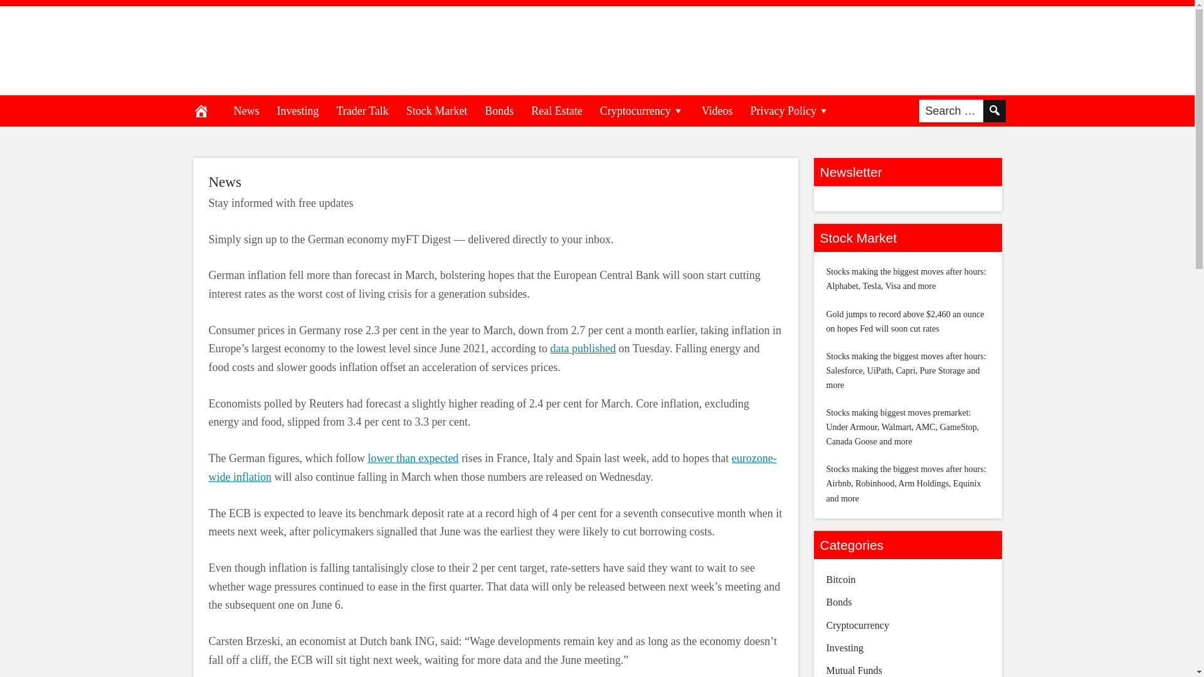 Image resolution: width=1204 pixels, height=677 pixels. What do you see at coordinates (298, 110) in the screenshot?
I see `Investing` at bounding box center [298, 110].